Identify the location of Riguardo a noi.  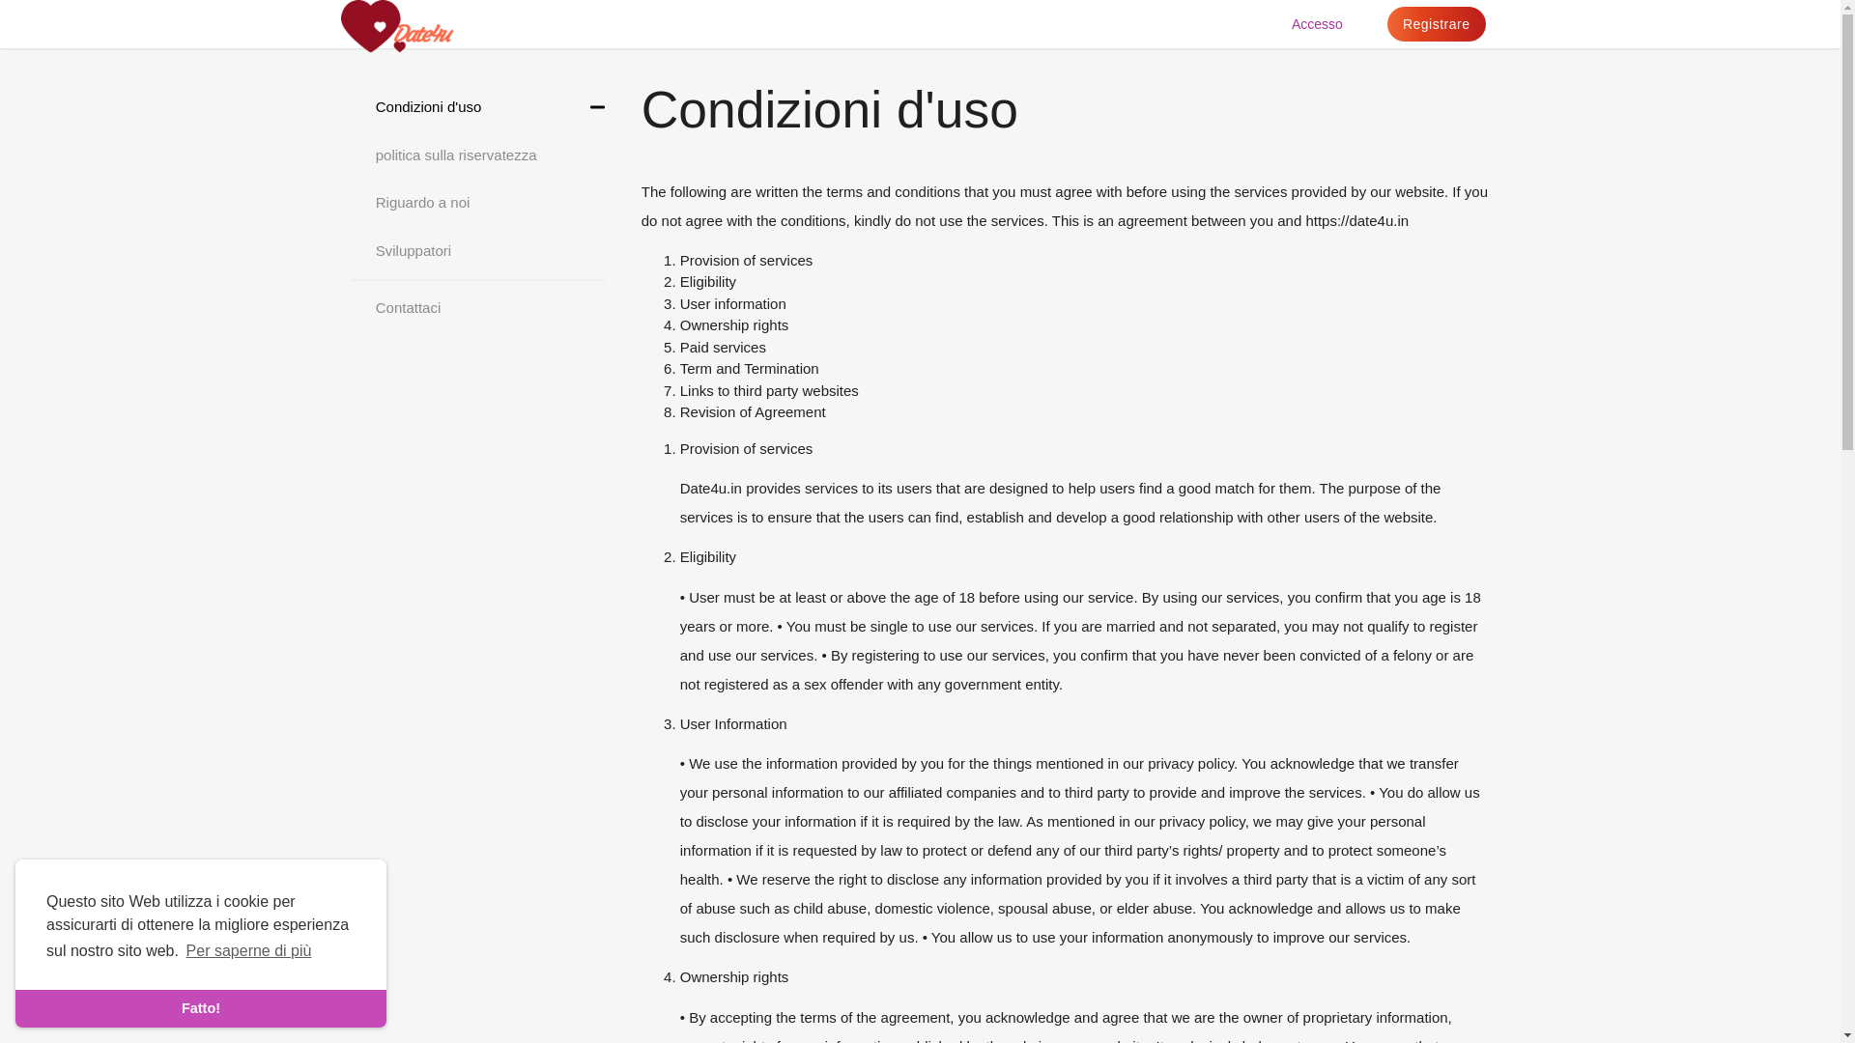
(479, 203).